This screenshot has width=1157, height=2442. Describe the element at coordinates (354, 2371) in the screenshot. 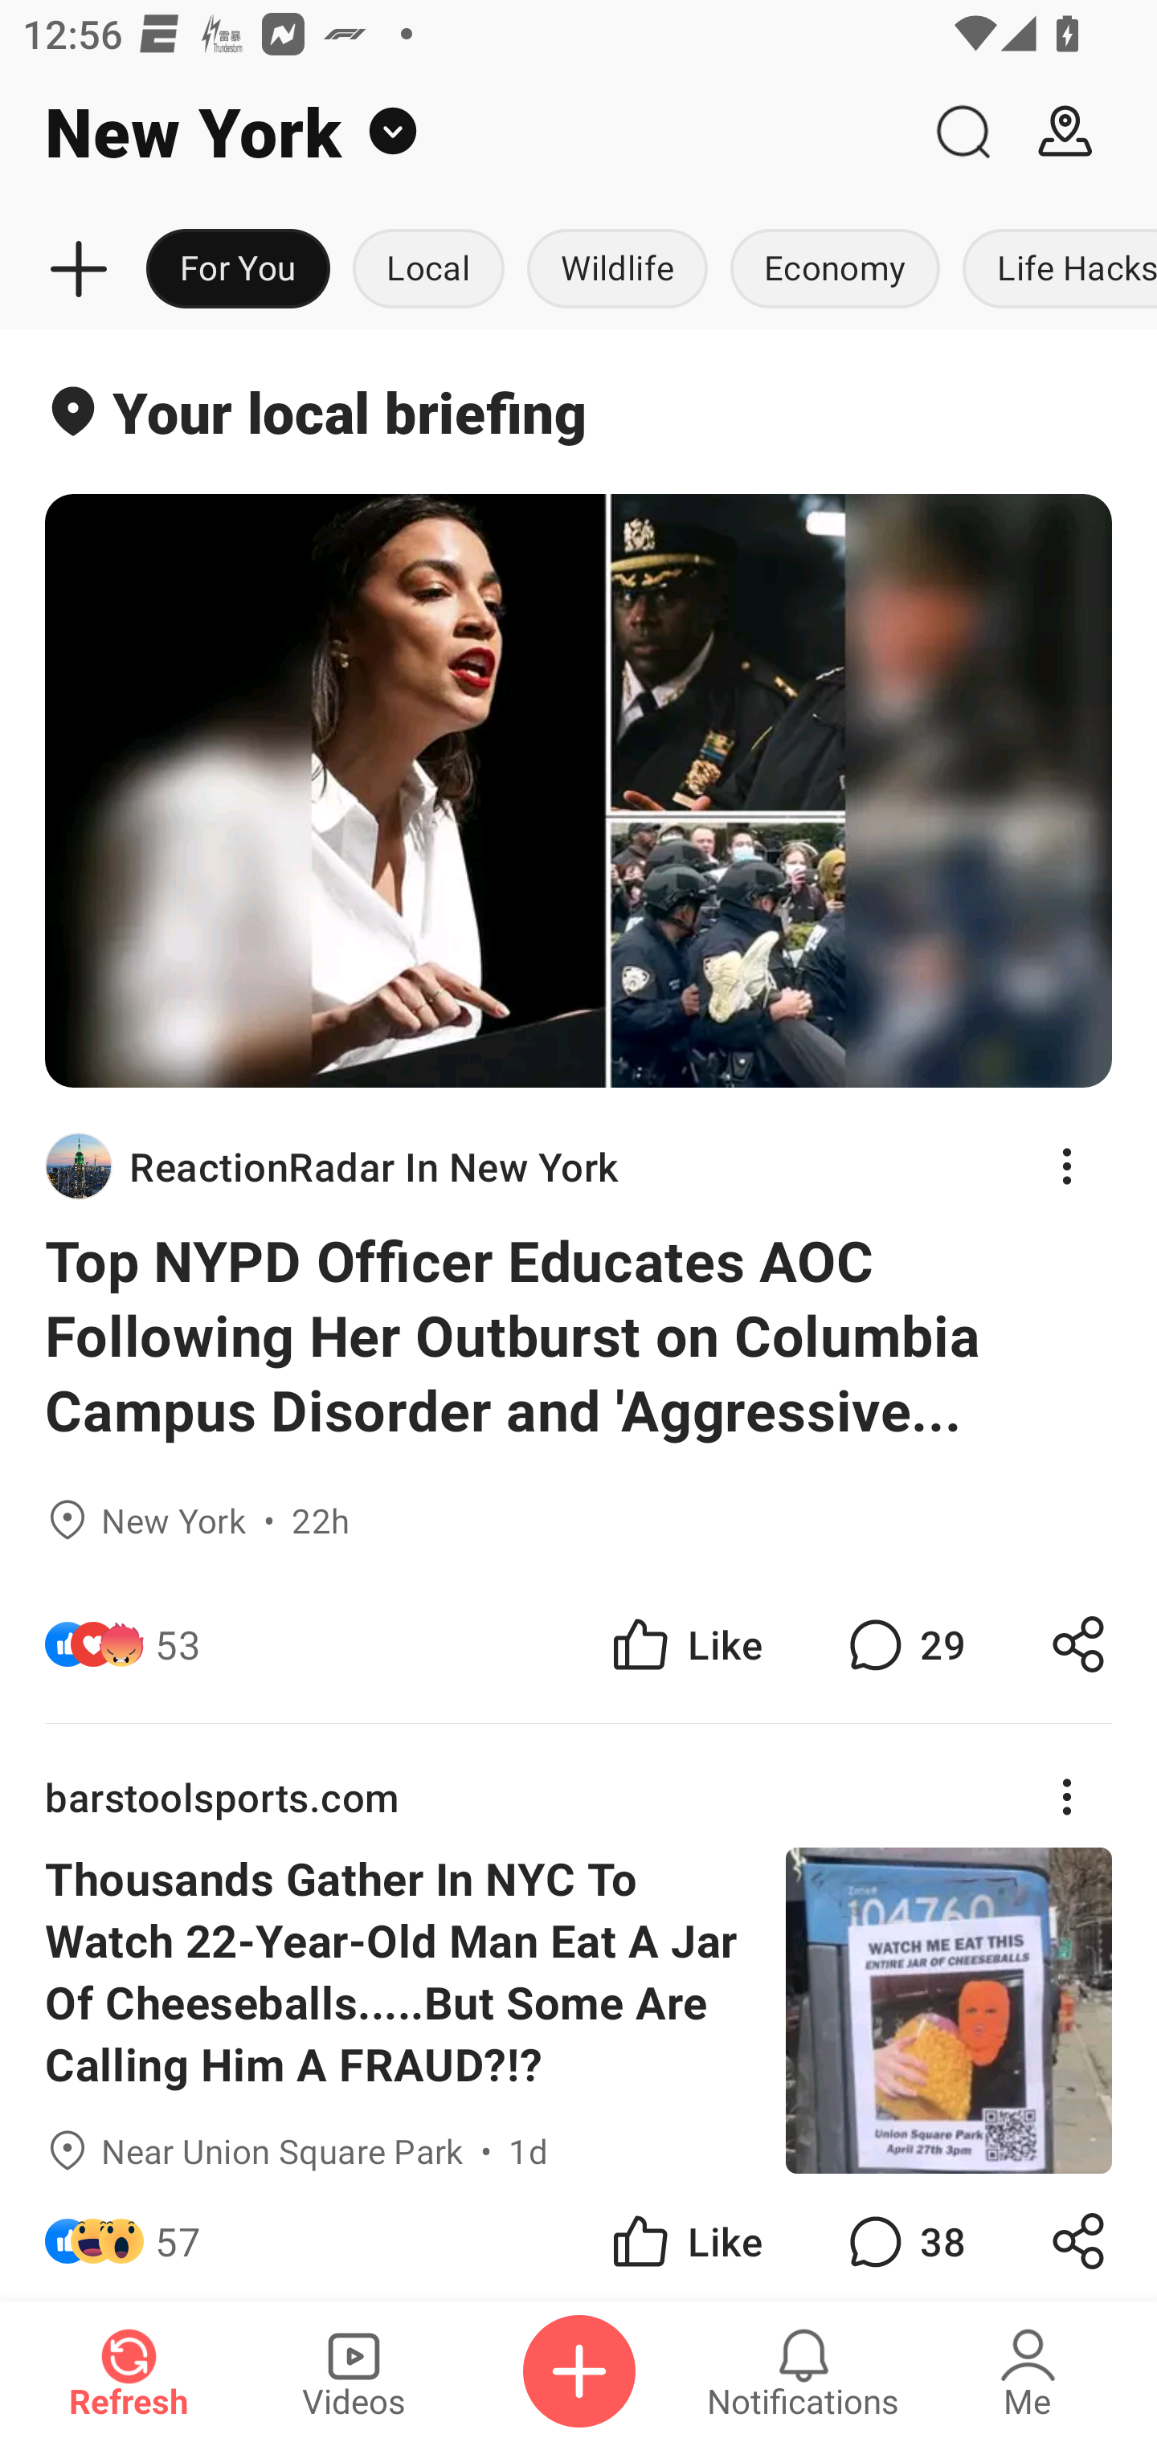

I see `Videos` at that location.